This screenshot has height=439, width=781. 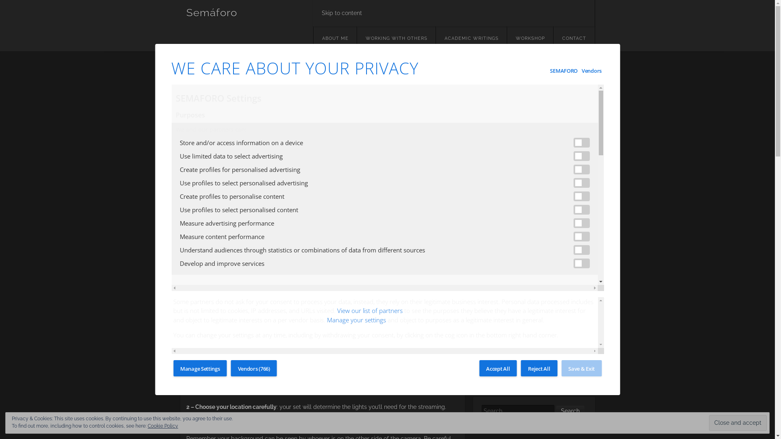 What do you see at coordinates (487, 345) in the screenshot?
I see `Work` at bounding box center [487, 345].